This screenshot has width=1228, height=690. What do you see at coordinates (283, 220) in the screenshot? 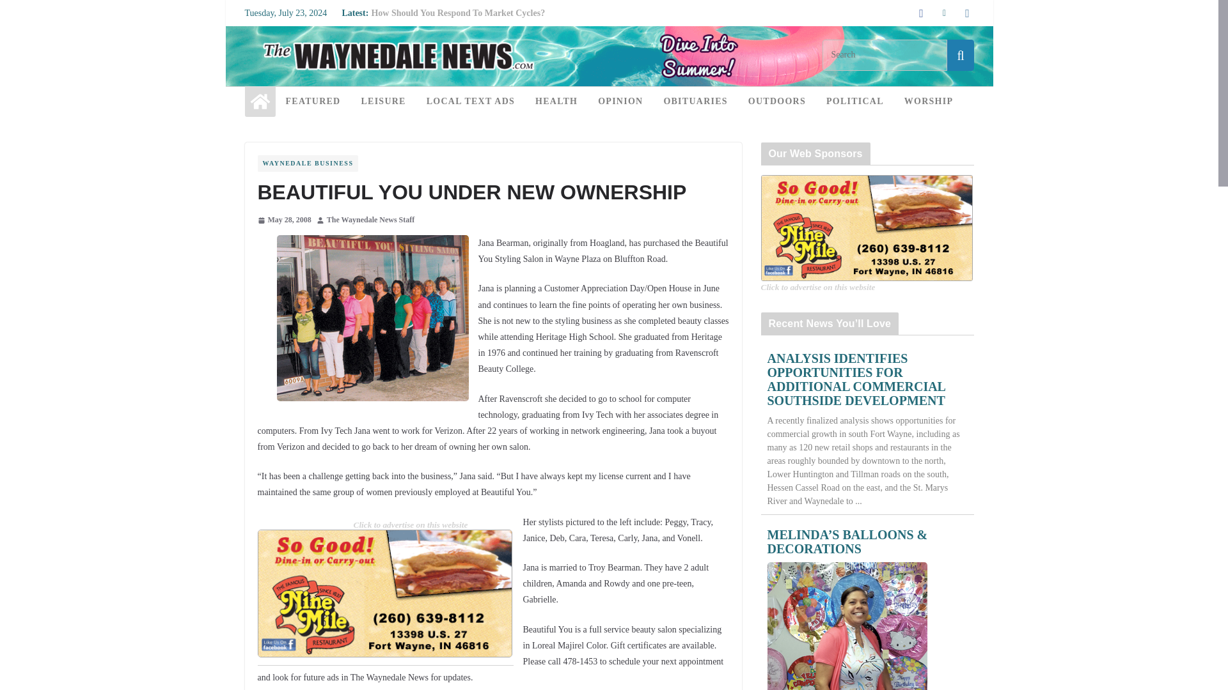
I see `5:00 am` at bounding box center [283, 220].